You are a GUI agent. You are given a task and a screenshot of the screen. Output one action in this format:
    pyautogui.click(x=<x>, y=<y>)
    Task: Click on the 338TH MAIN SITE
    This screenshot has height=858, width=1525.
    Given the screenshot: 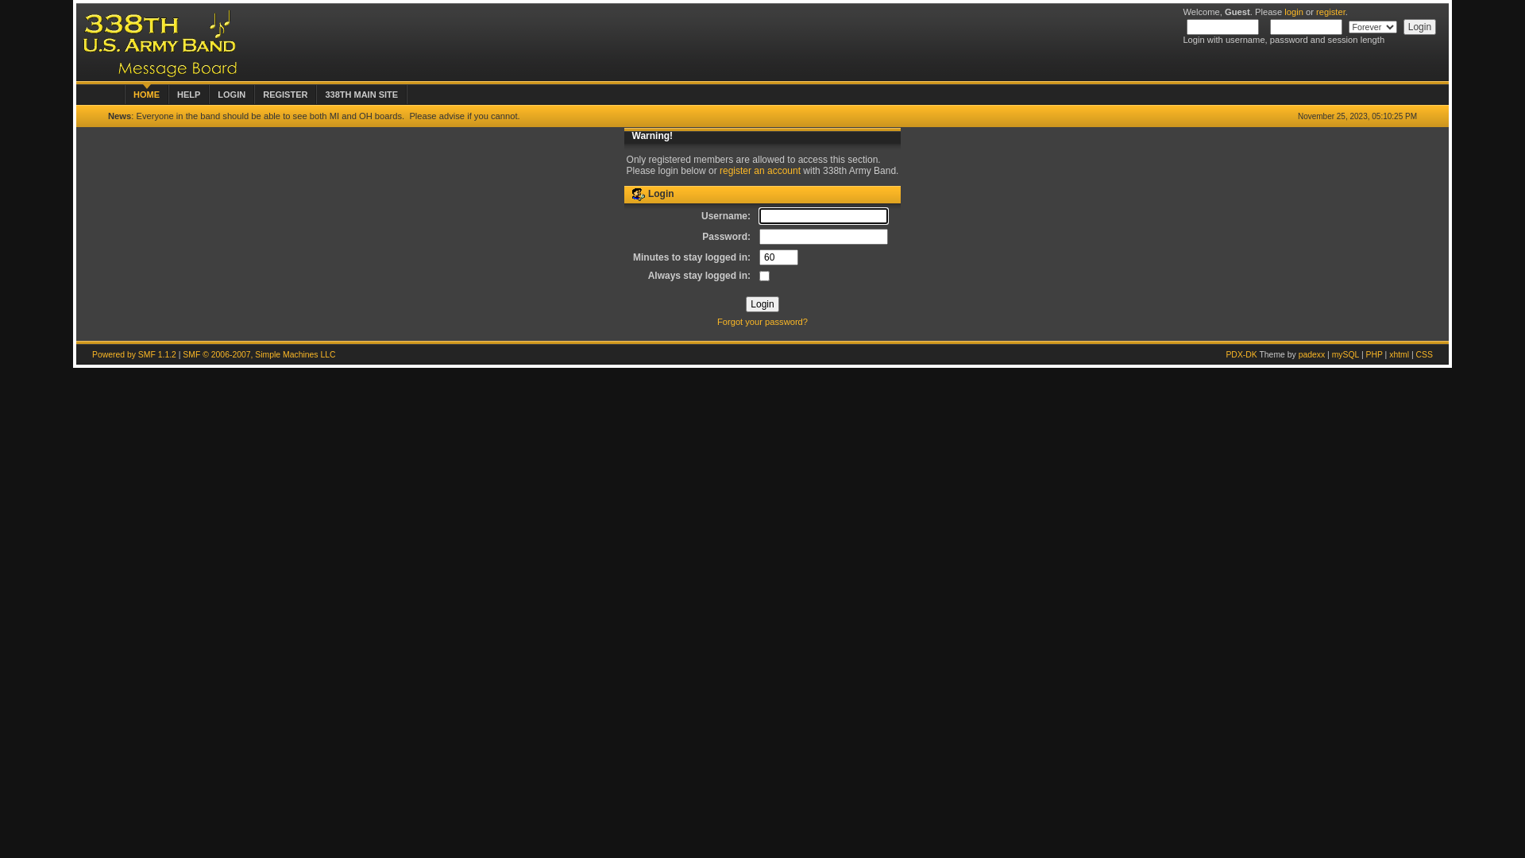 What is the action you would take?
    pyautogui.click(x=361, y=93)
    